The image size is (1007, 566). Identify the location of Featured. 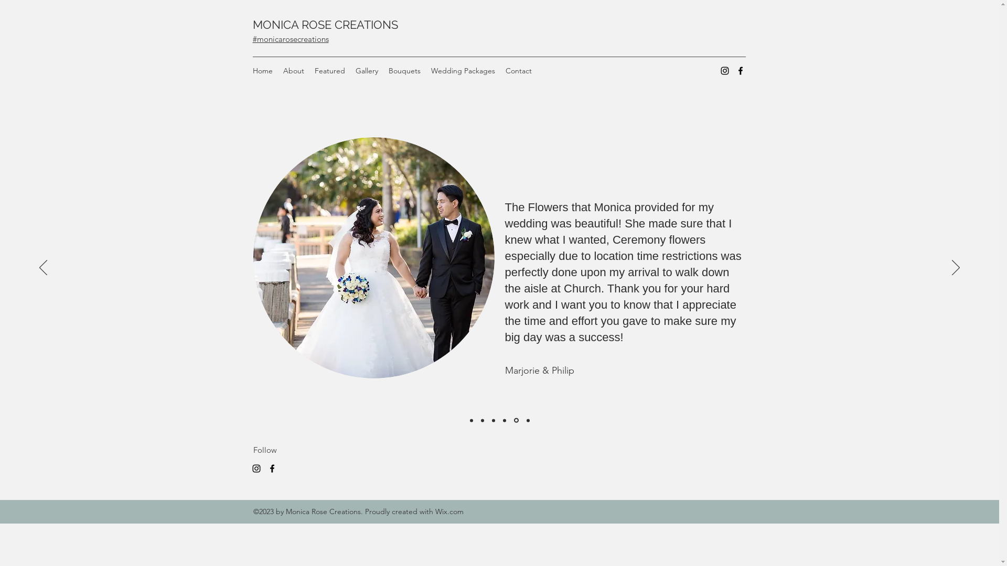
(330, 71).